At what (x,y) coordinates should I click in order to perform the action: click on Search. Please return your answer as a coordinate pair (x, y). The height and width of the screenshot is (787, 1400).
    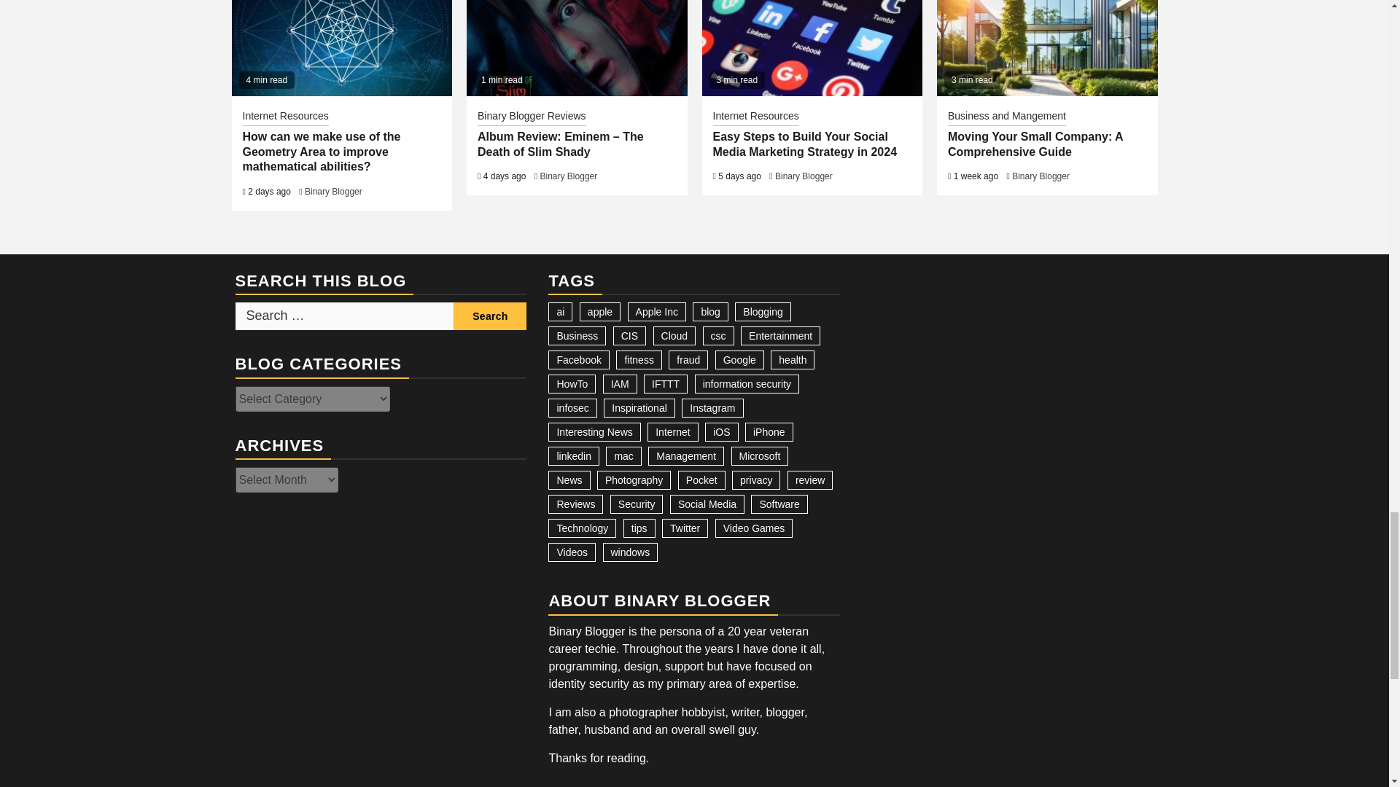
    Looking at the image, I should click on (490, 316).